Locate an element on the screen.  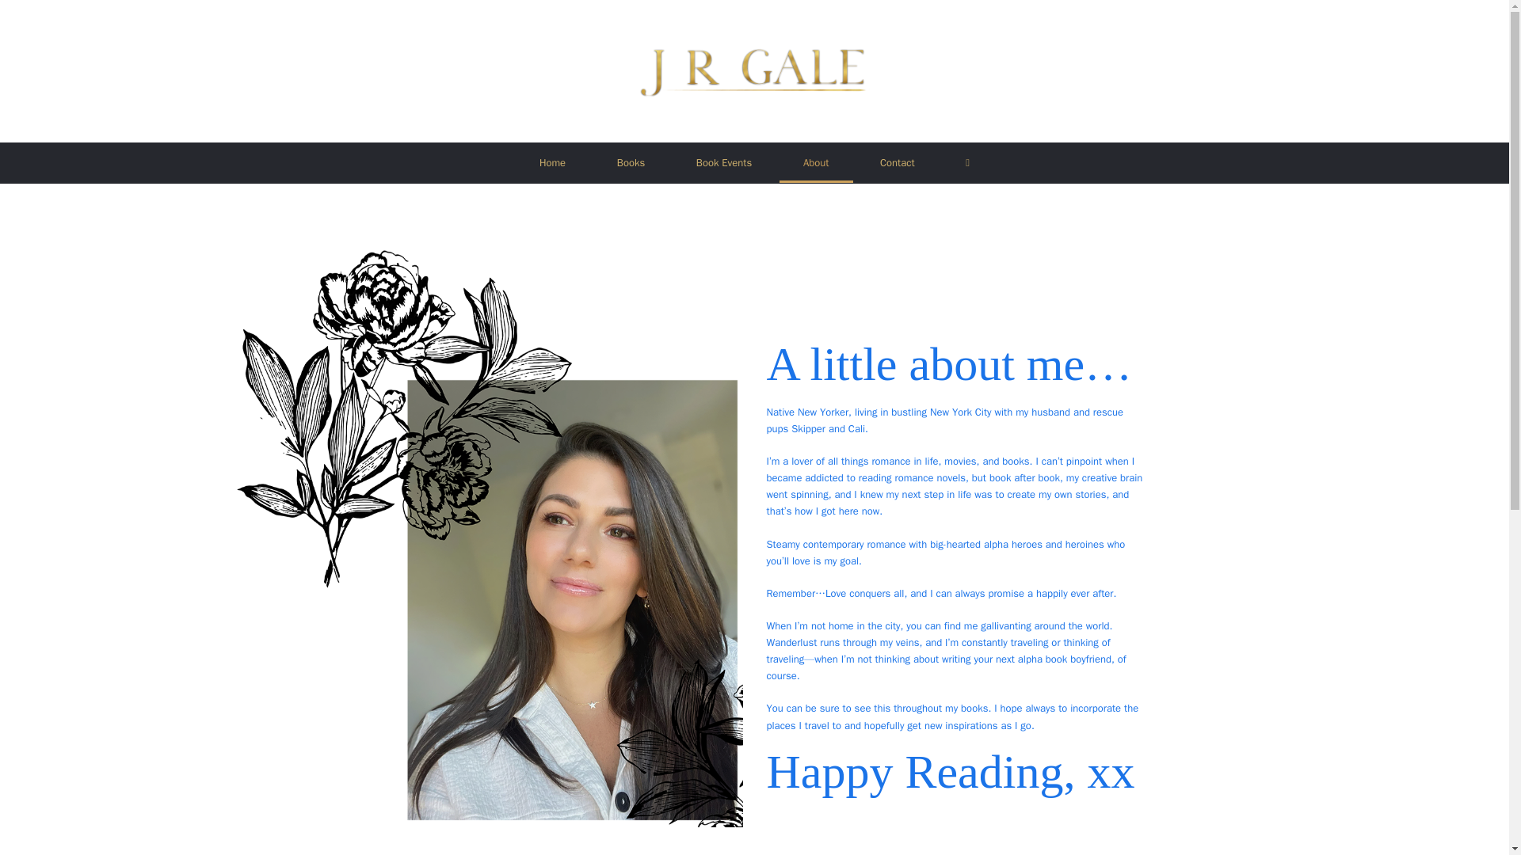
Books is located at coordinates (631, 163).